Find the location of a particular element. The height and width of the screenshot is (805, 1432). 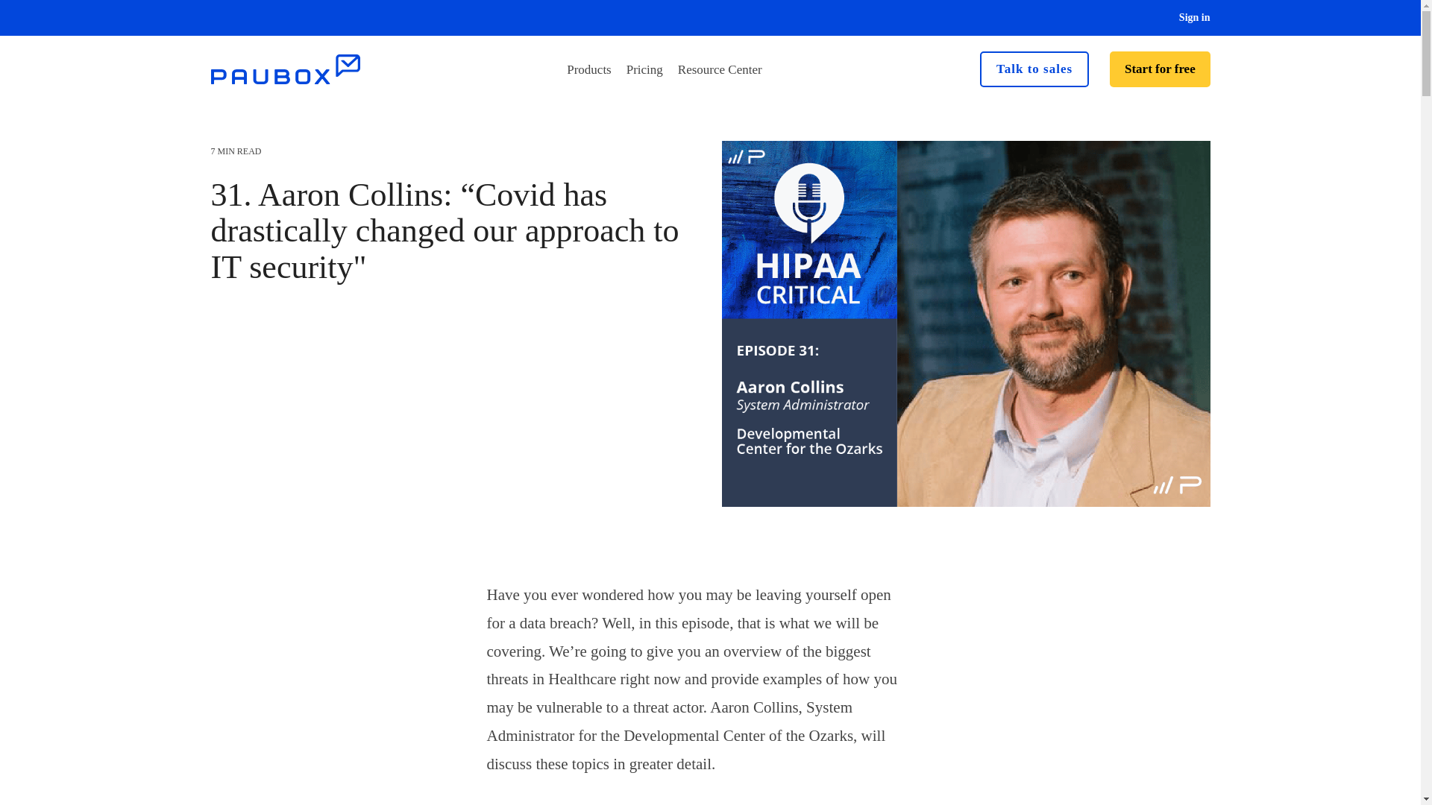

Products is located at coordinates (589, 69).